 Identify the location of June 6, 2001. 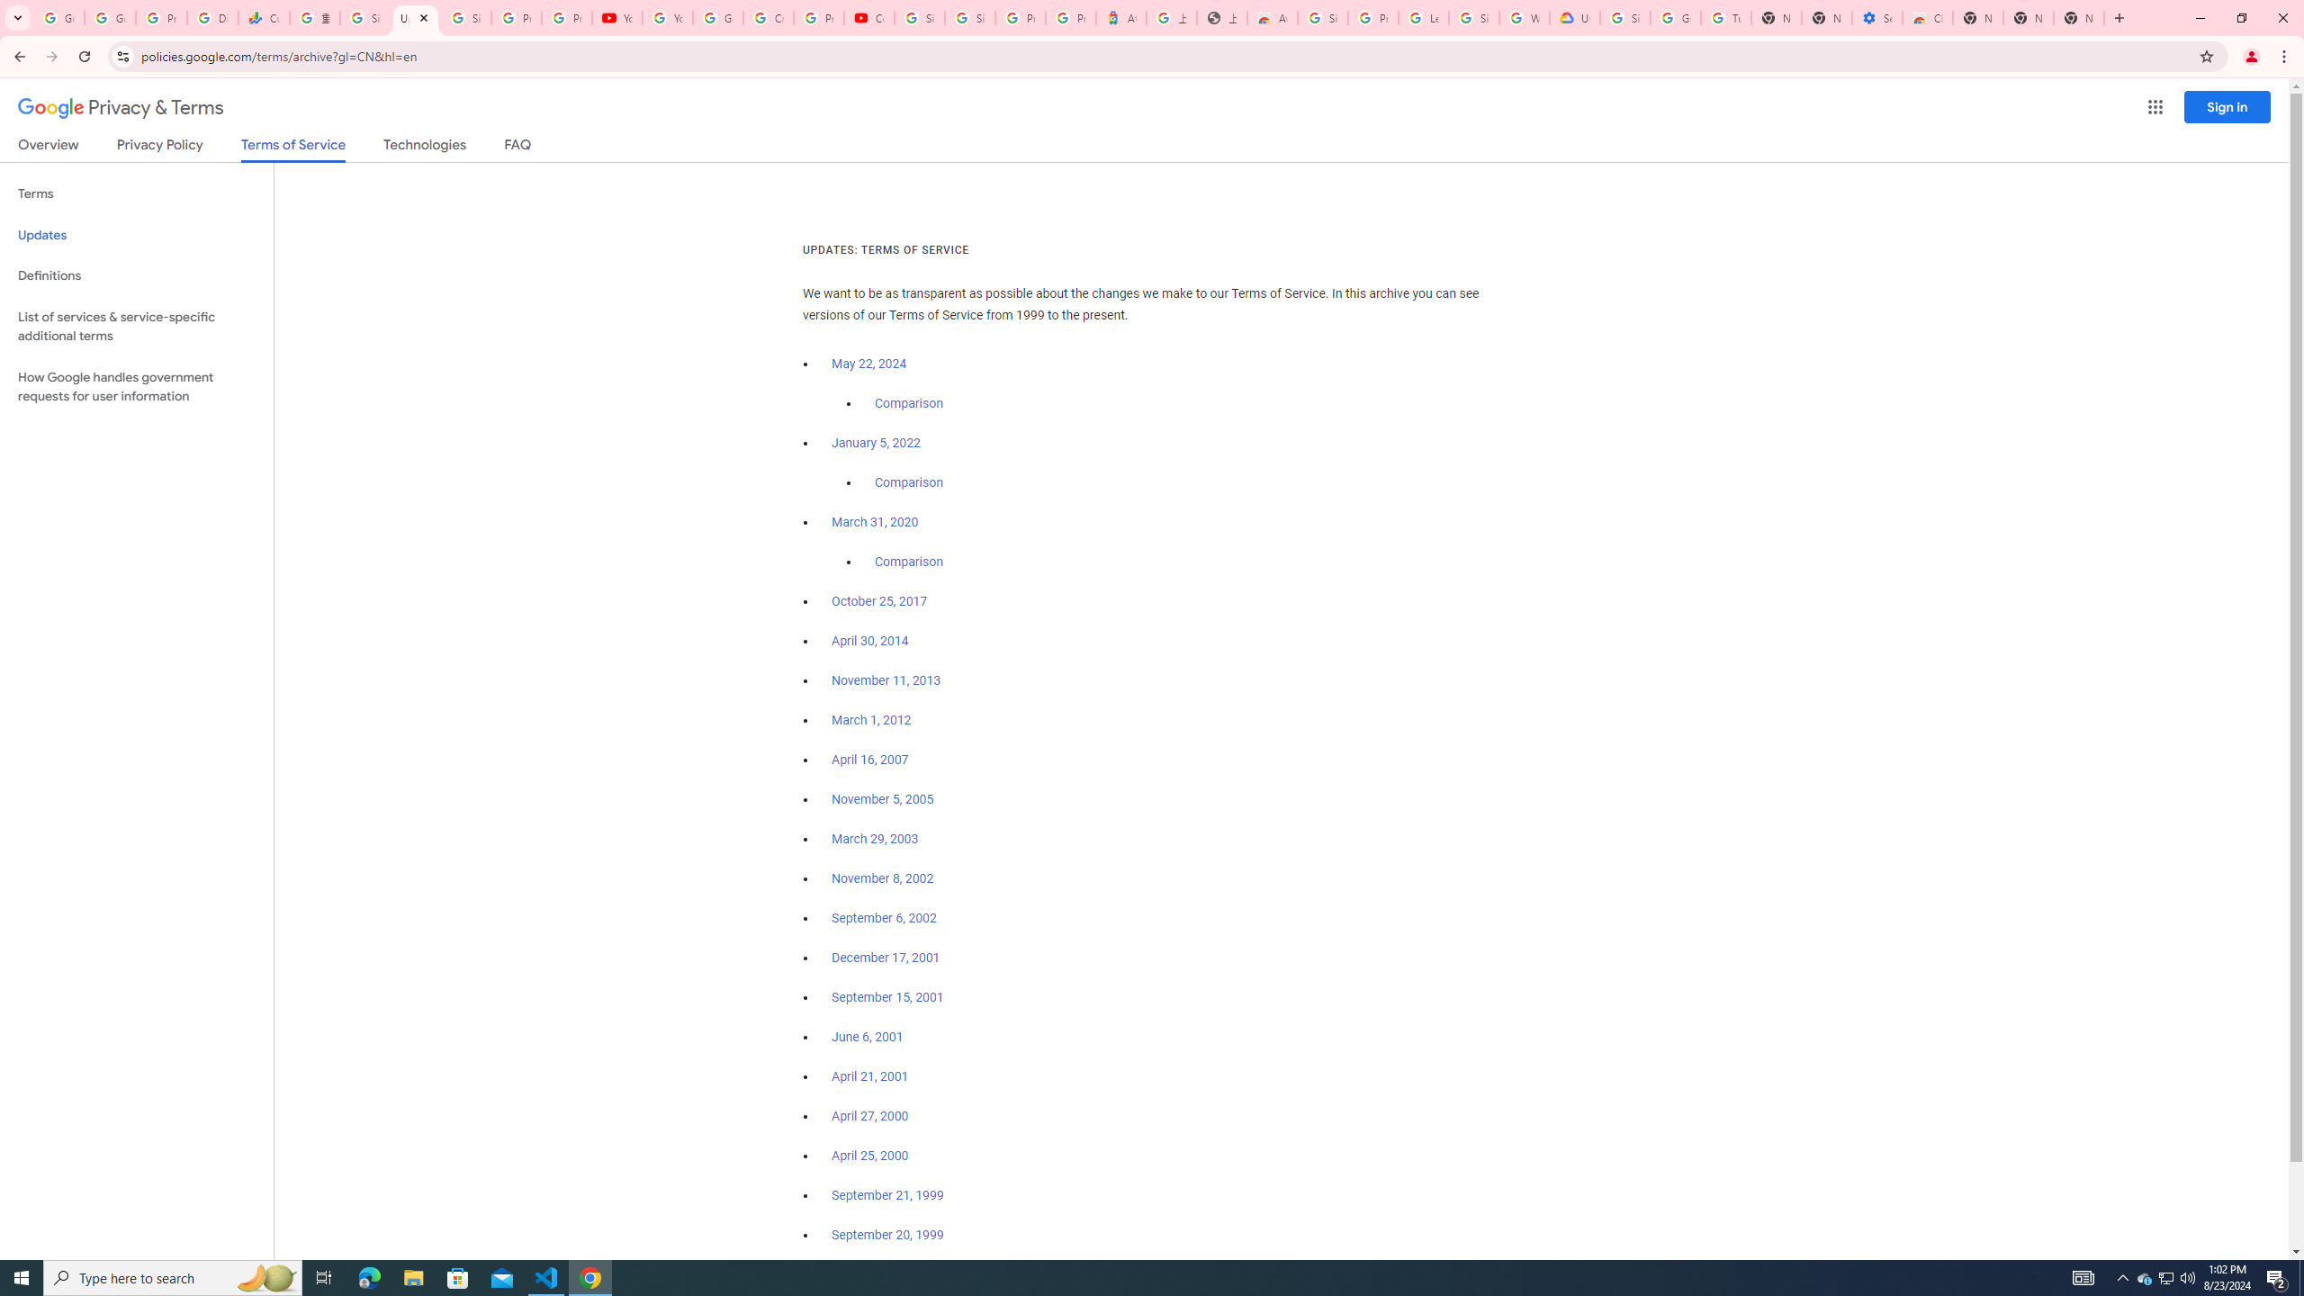
(868, 1037).